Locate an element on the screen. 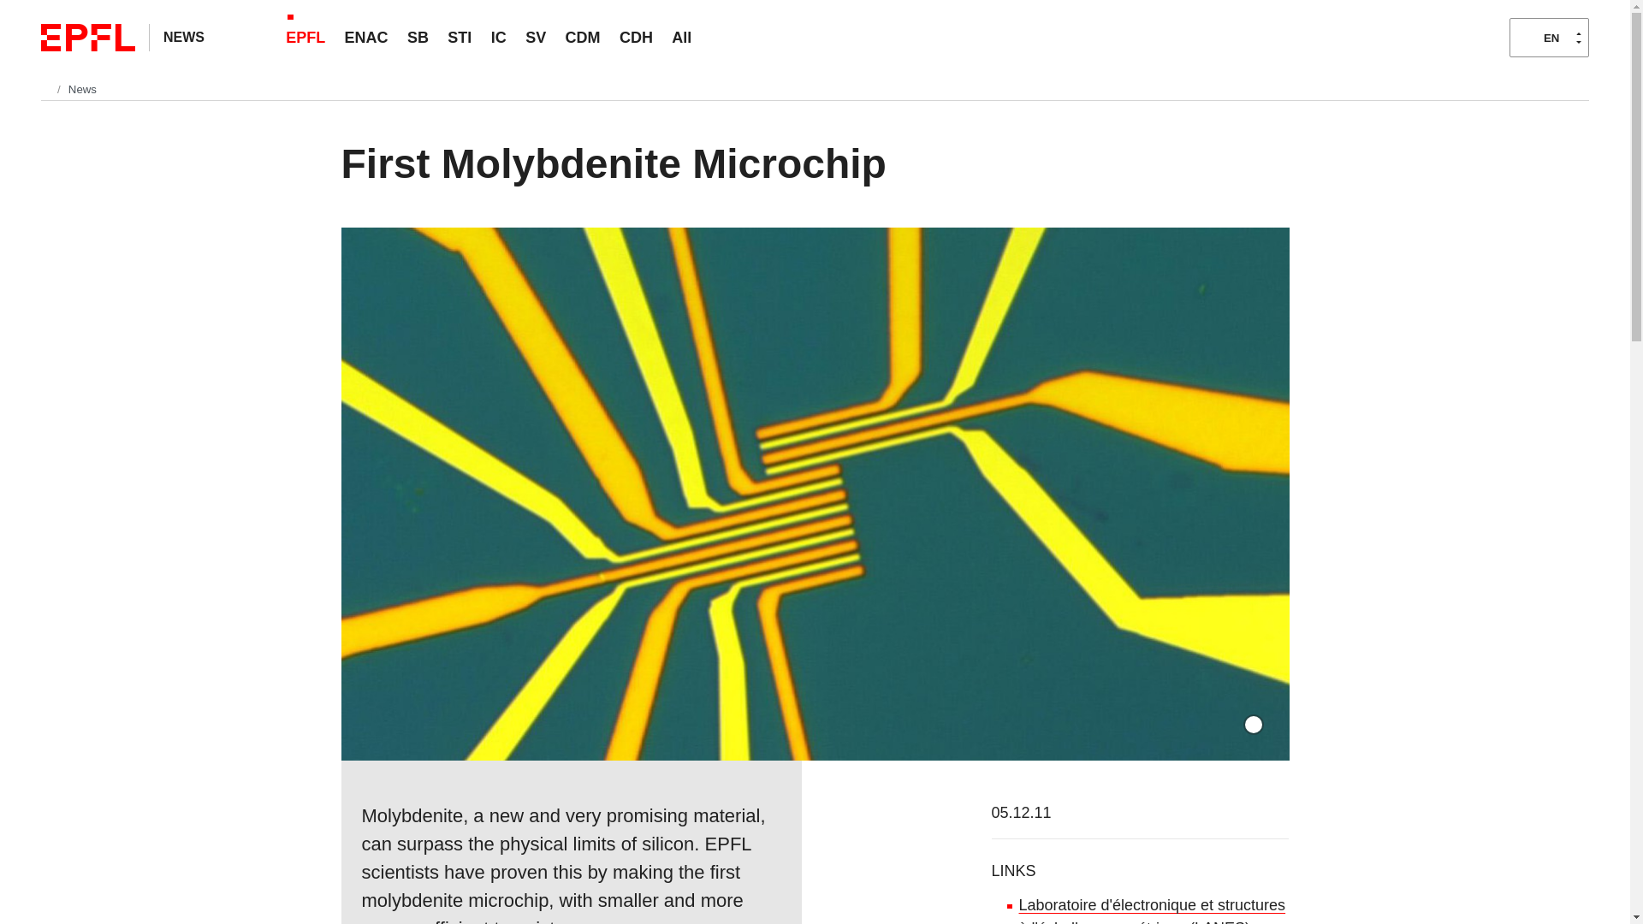  NEWS is located at coordinates (183, 36).